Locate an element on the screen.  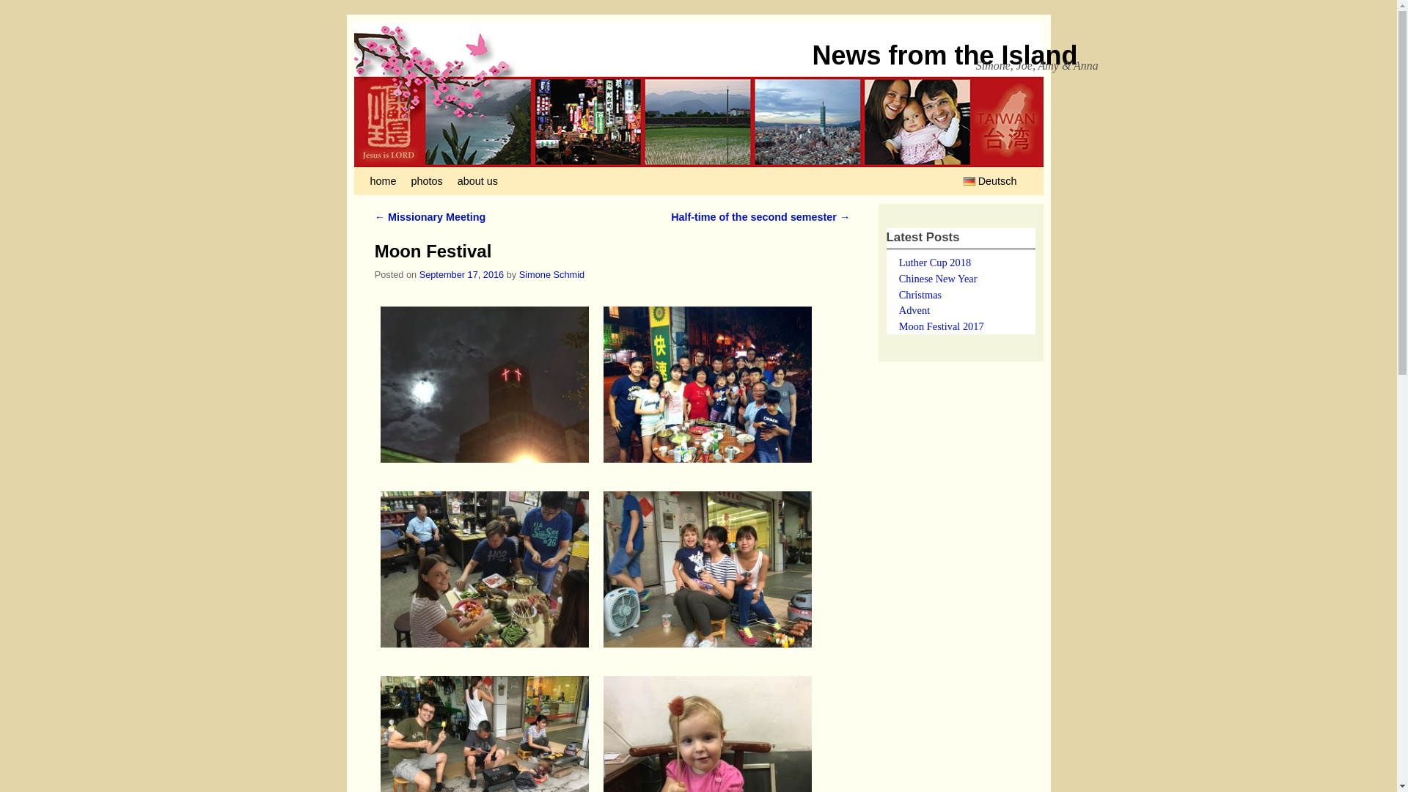
Moon Festival 2017 is located at coordinates (942, 326).